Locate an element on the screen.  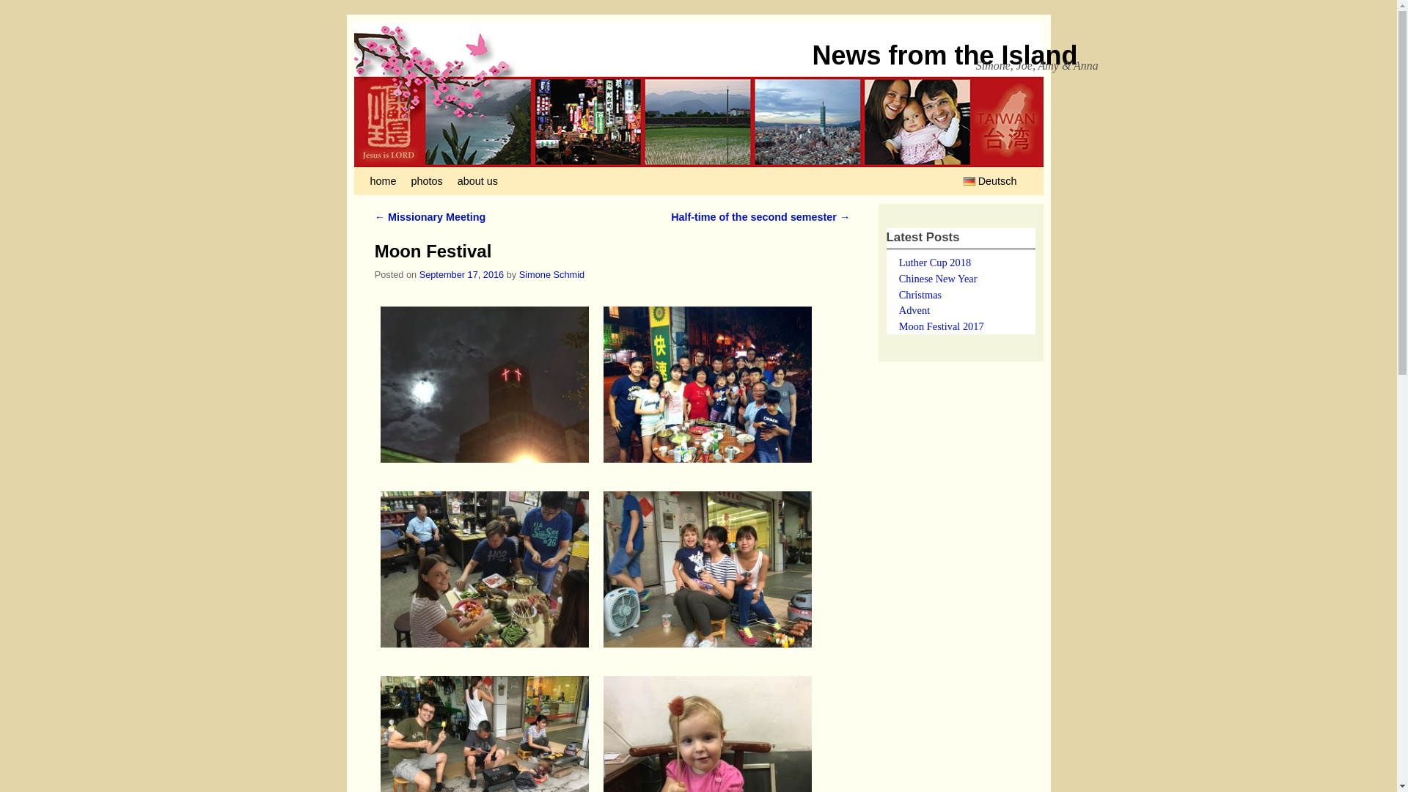
Moon Festival 2017 is located at coordinates (942, 326).